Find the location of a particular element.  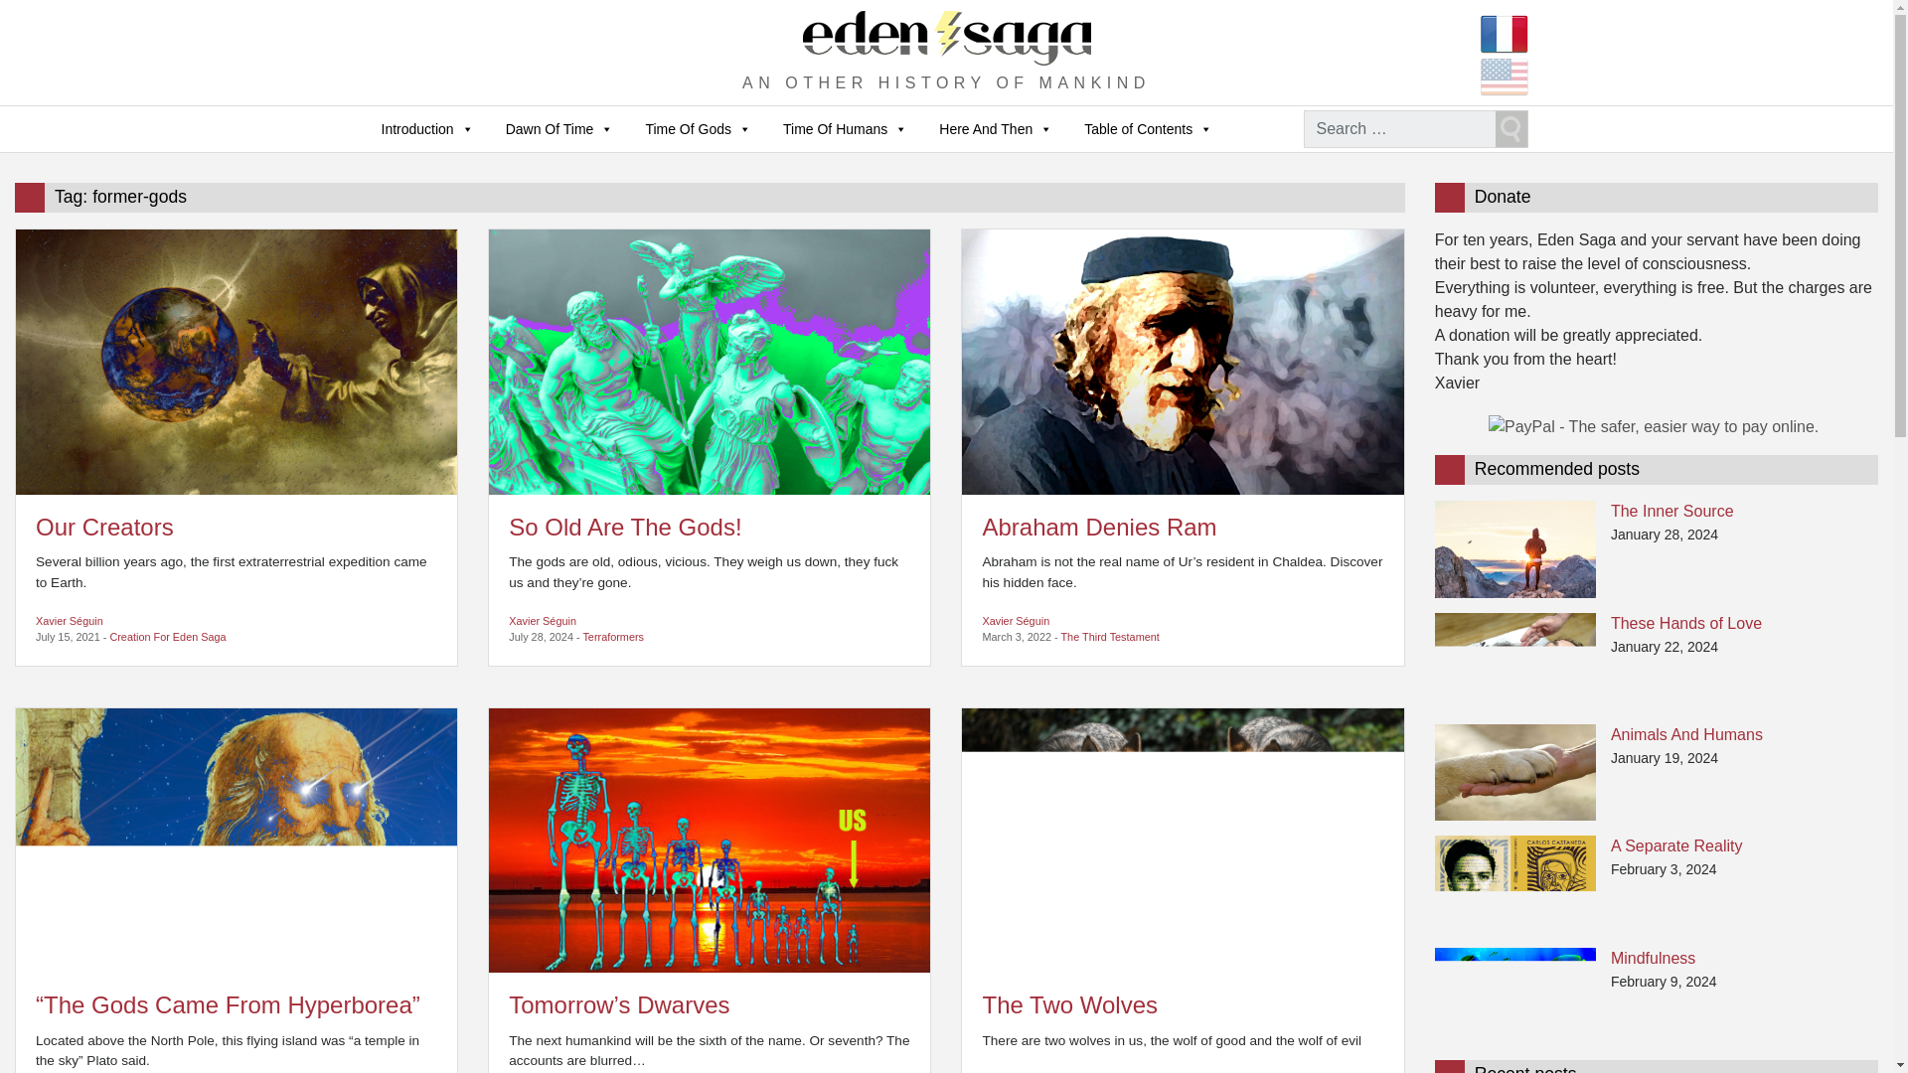

Dawn Of Time is located at coordinates (559, 129).